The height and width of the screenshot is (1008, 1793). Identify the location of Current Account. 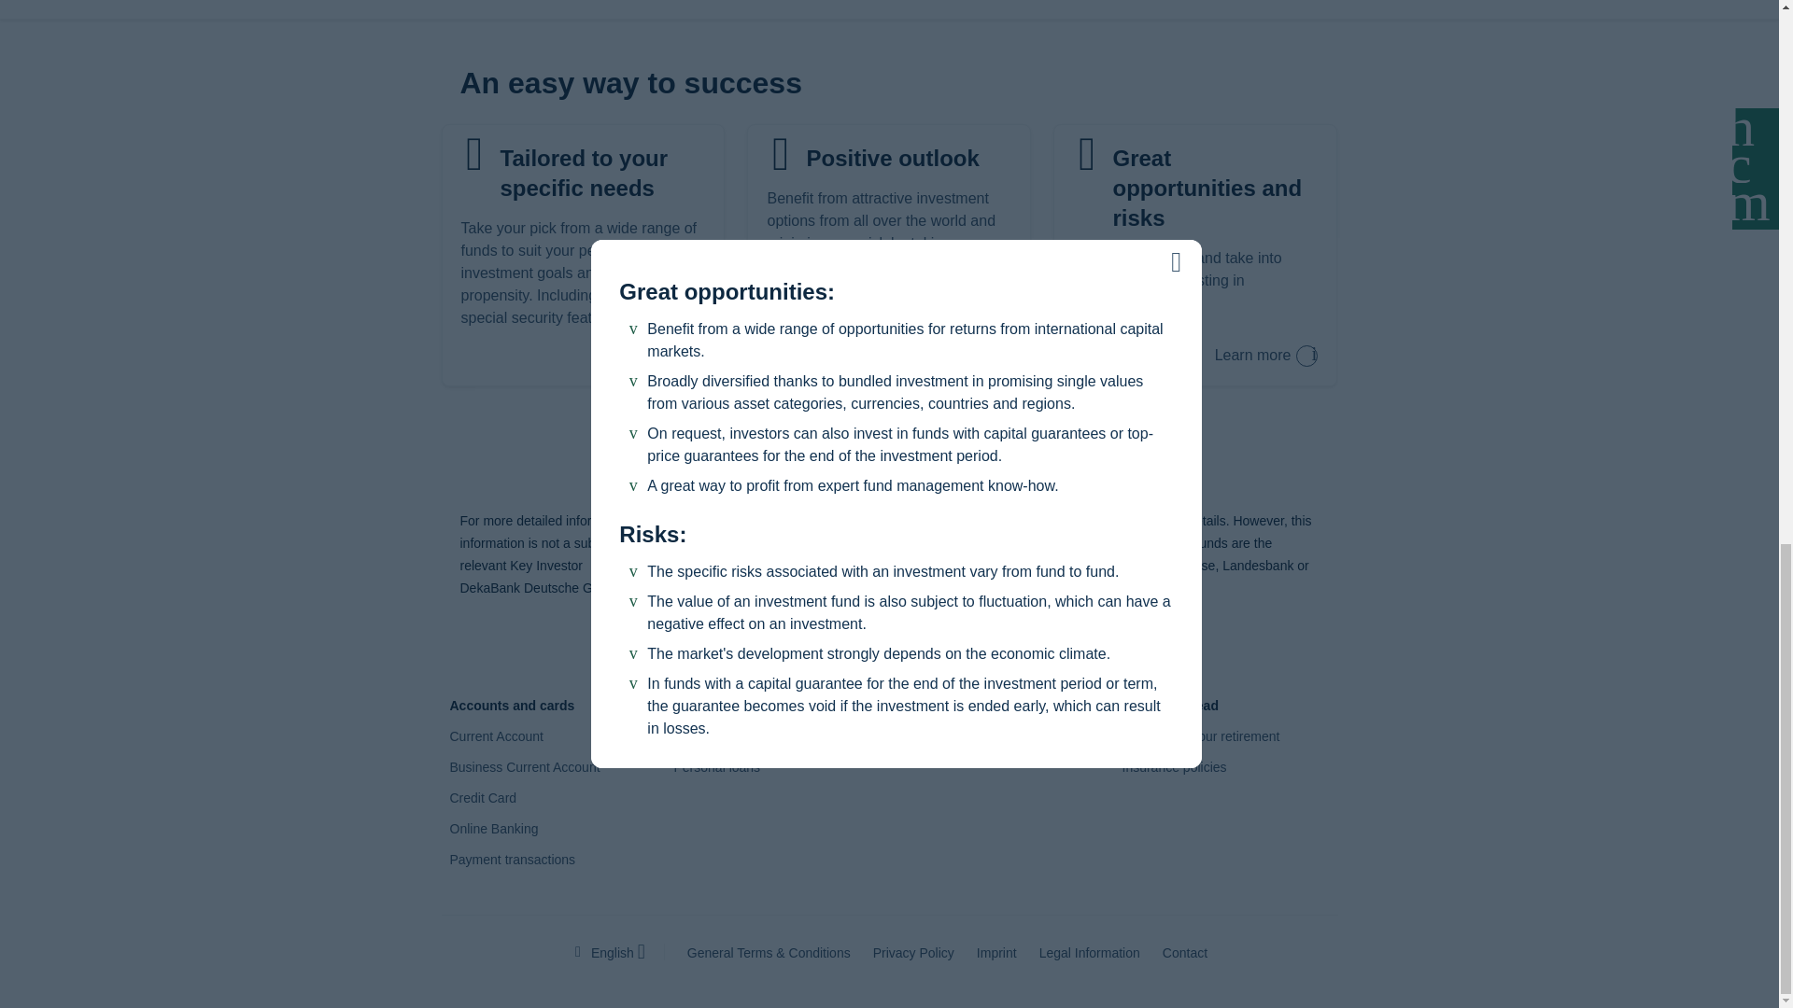
(496, 735).